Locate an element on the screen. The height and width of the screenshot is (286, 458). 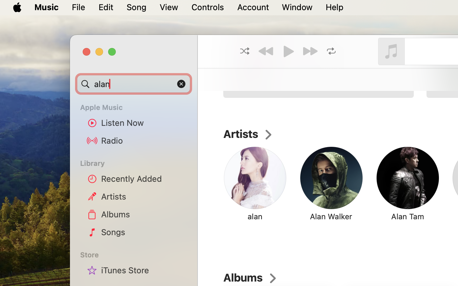
alan is located at coordinates (310, 51).